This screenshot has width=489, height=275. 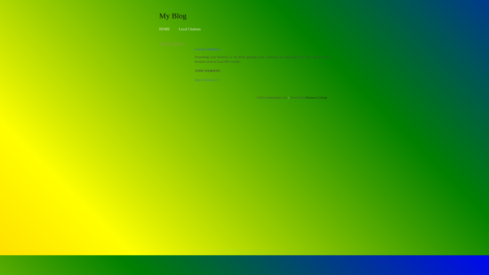 What do you see at coordinates (173, 16) in the screenshot?
I see `My Blog` at bounding box center [173, 16].